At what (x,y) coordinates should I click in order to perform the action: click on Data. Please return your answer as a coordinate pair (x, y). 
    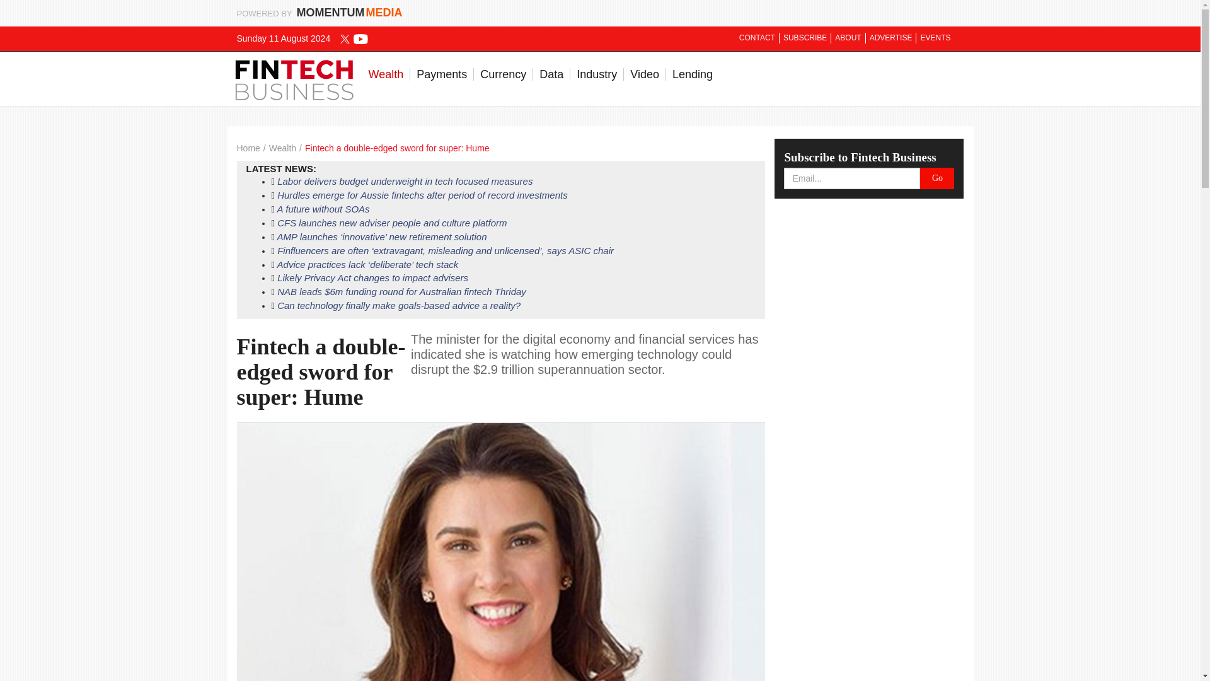
    Looking at the image, I should click on (551, 74).